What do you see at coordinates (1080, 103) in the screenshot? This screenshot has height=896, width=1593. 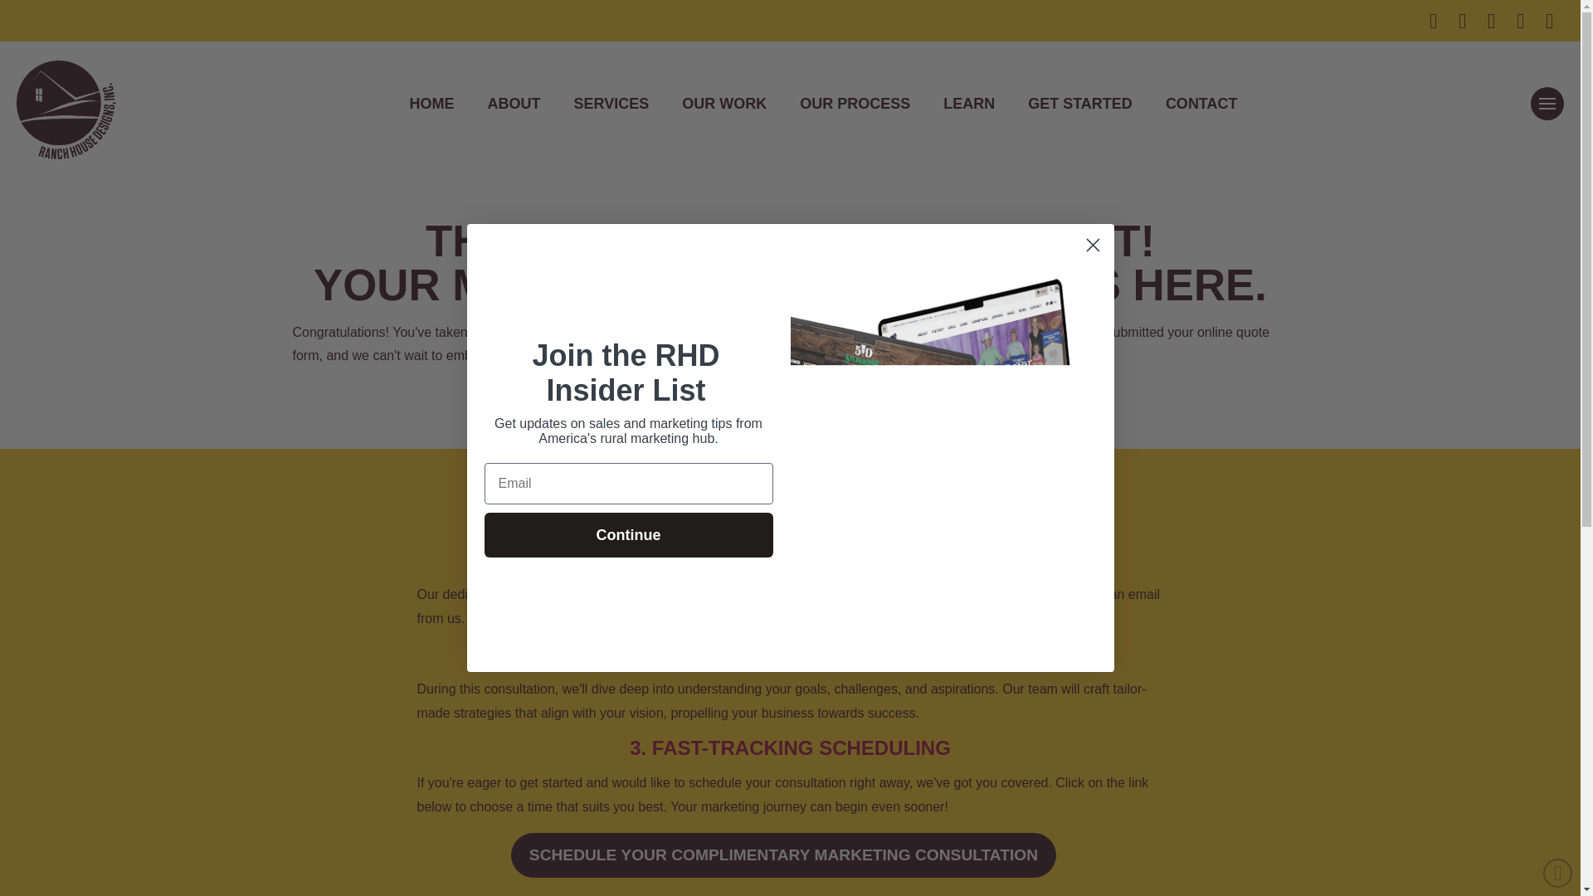 I see `GET STARTED` at bounding box center [1080, 103].